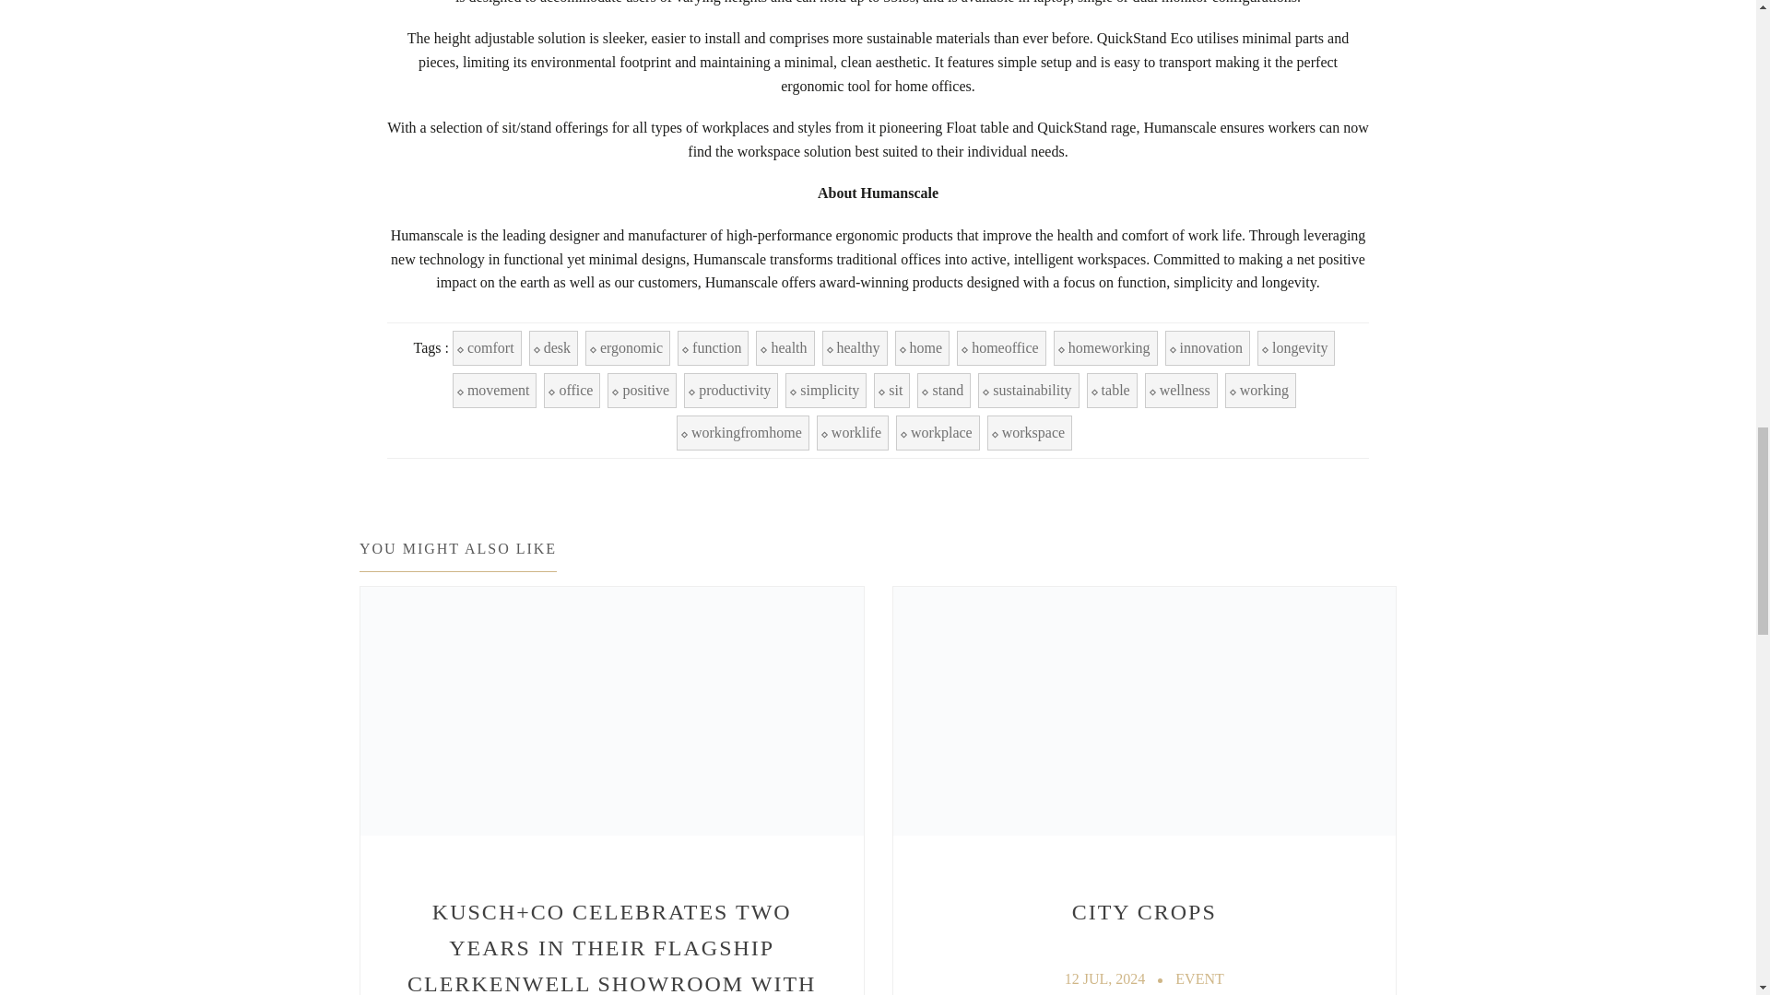 The image size is (1770, 995). I want to click on function, so click(714, 348).